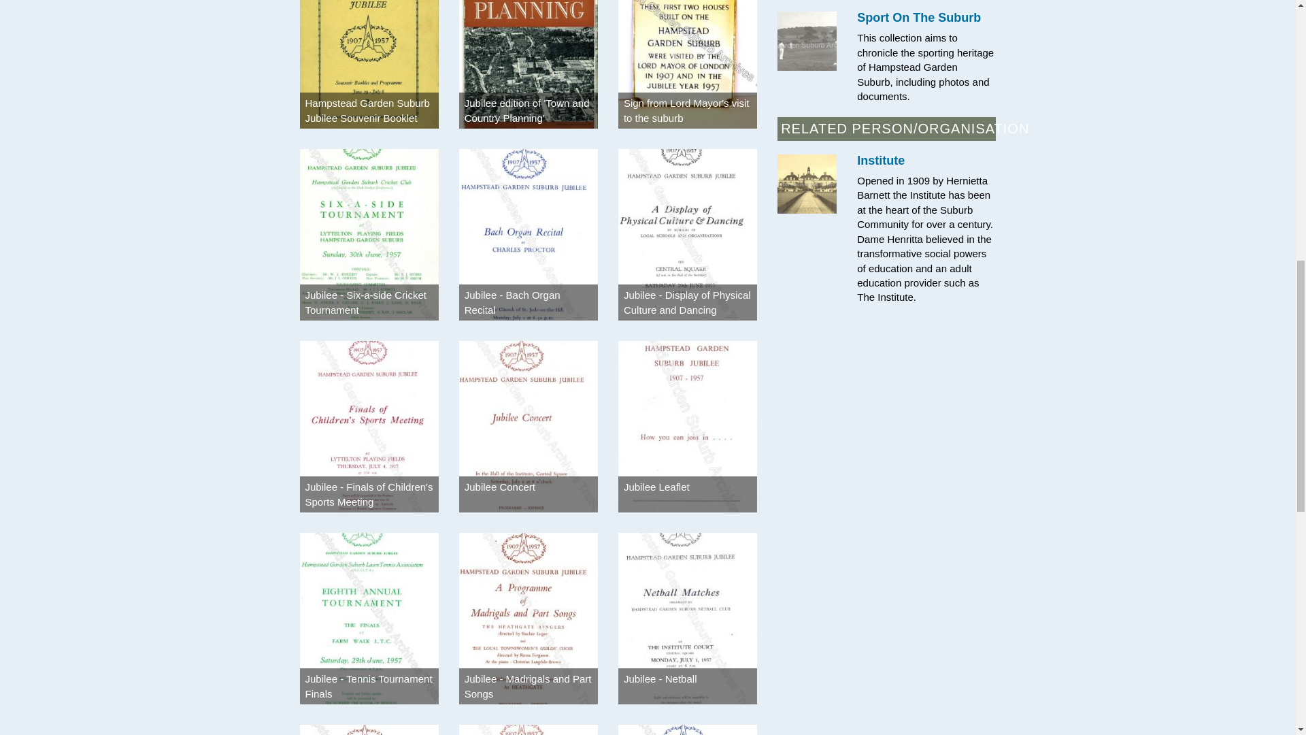  Describe the element at coordinates (527, 110) in the screenshot. I see `Jubilee edition of 'Town and Country Planning'` at that location.